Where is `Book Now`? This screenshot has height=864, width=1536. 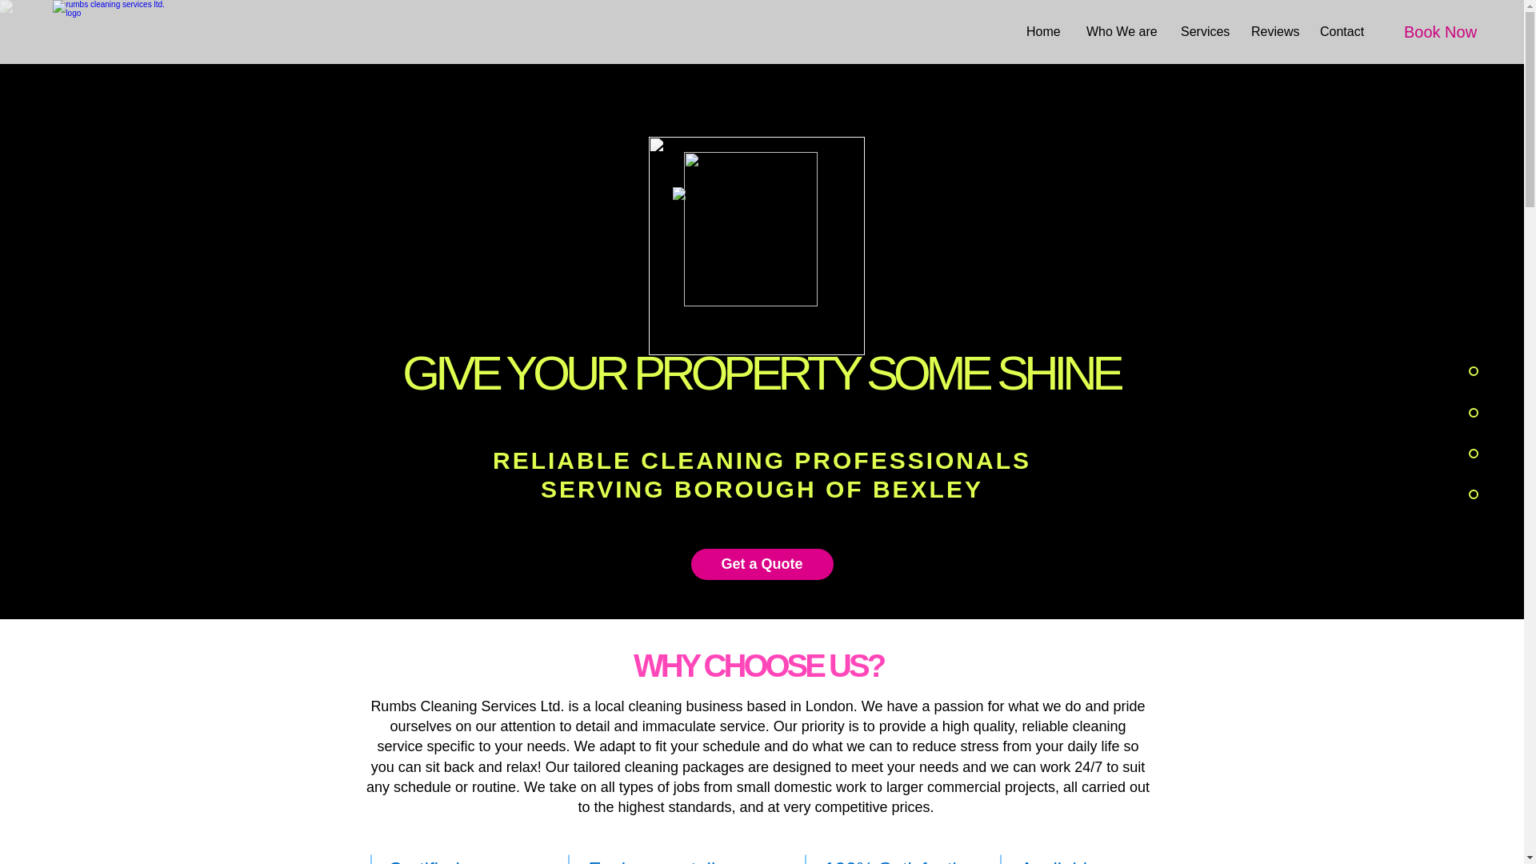 Book Now is located at coordinates (1440, 32).